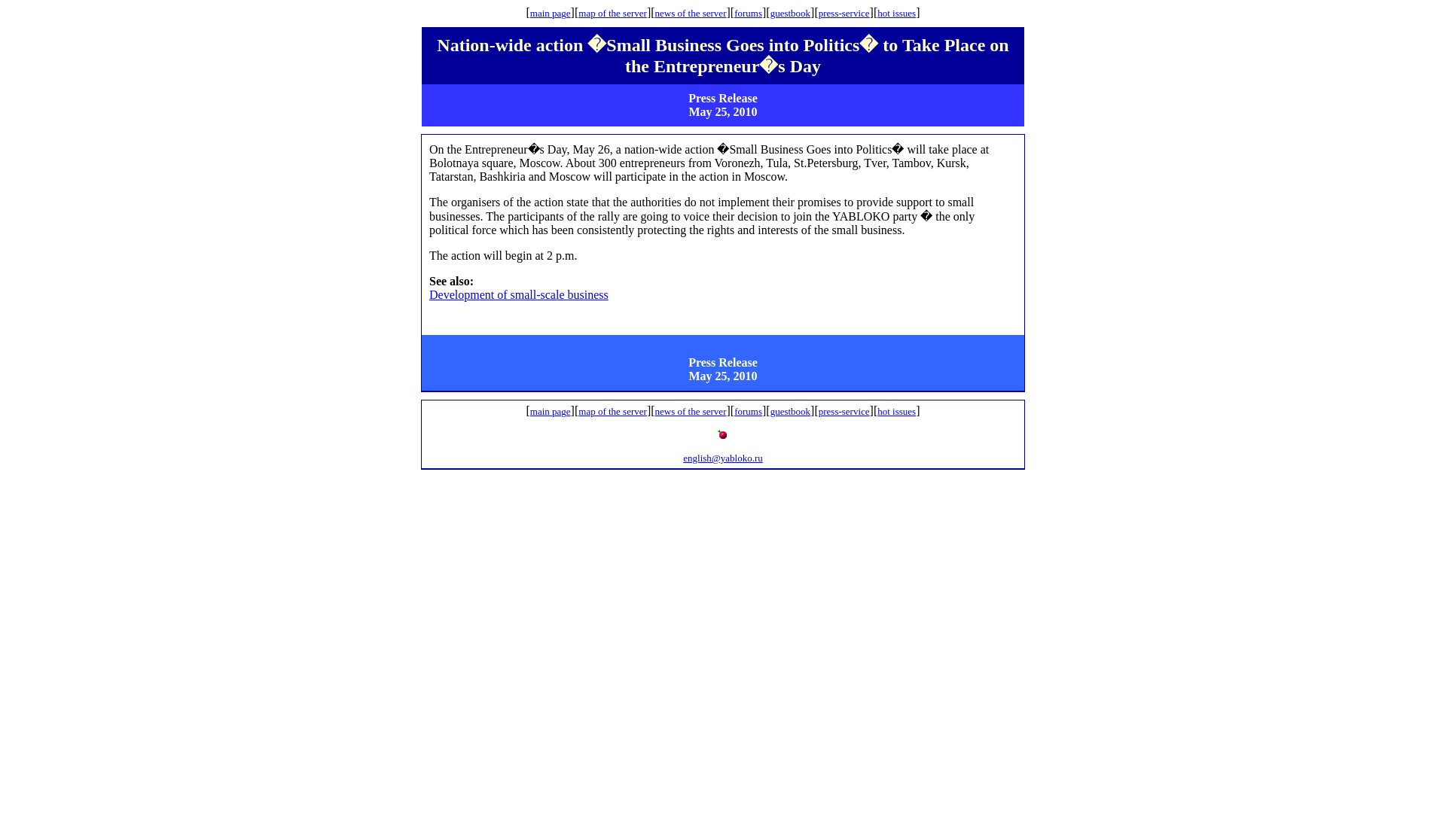  What do you see at coordinates (622, 12) in the screenshot?
I see `of the server` at bounding box center [622, 12].